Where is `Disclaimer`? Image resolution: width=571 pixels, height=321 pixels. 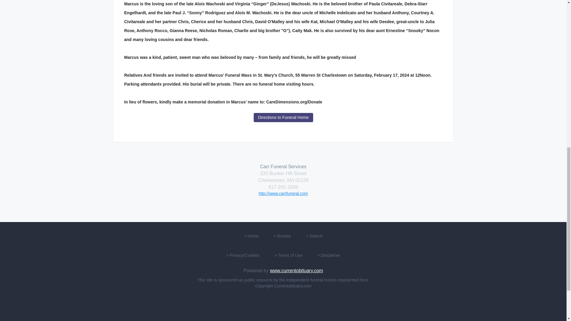
Disclaimer is located at coordinates (331, 255).